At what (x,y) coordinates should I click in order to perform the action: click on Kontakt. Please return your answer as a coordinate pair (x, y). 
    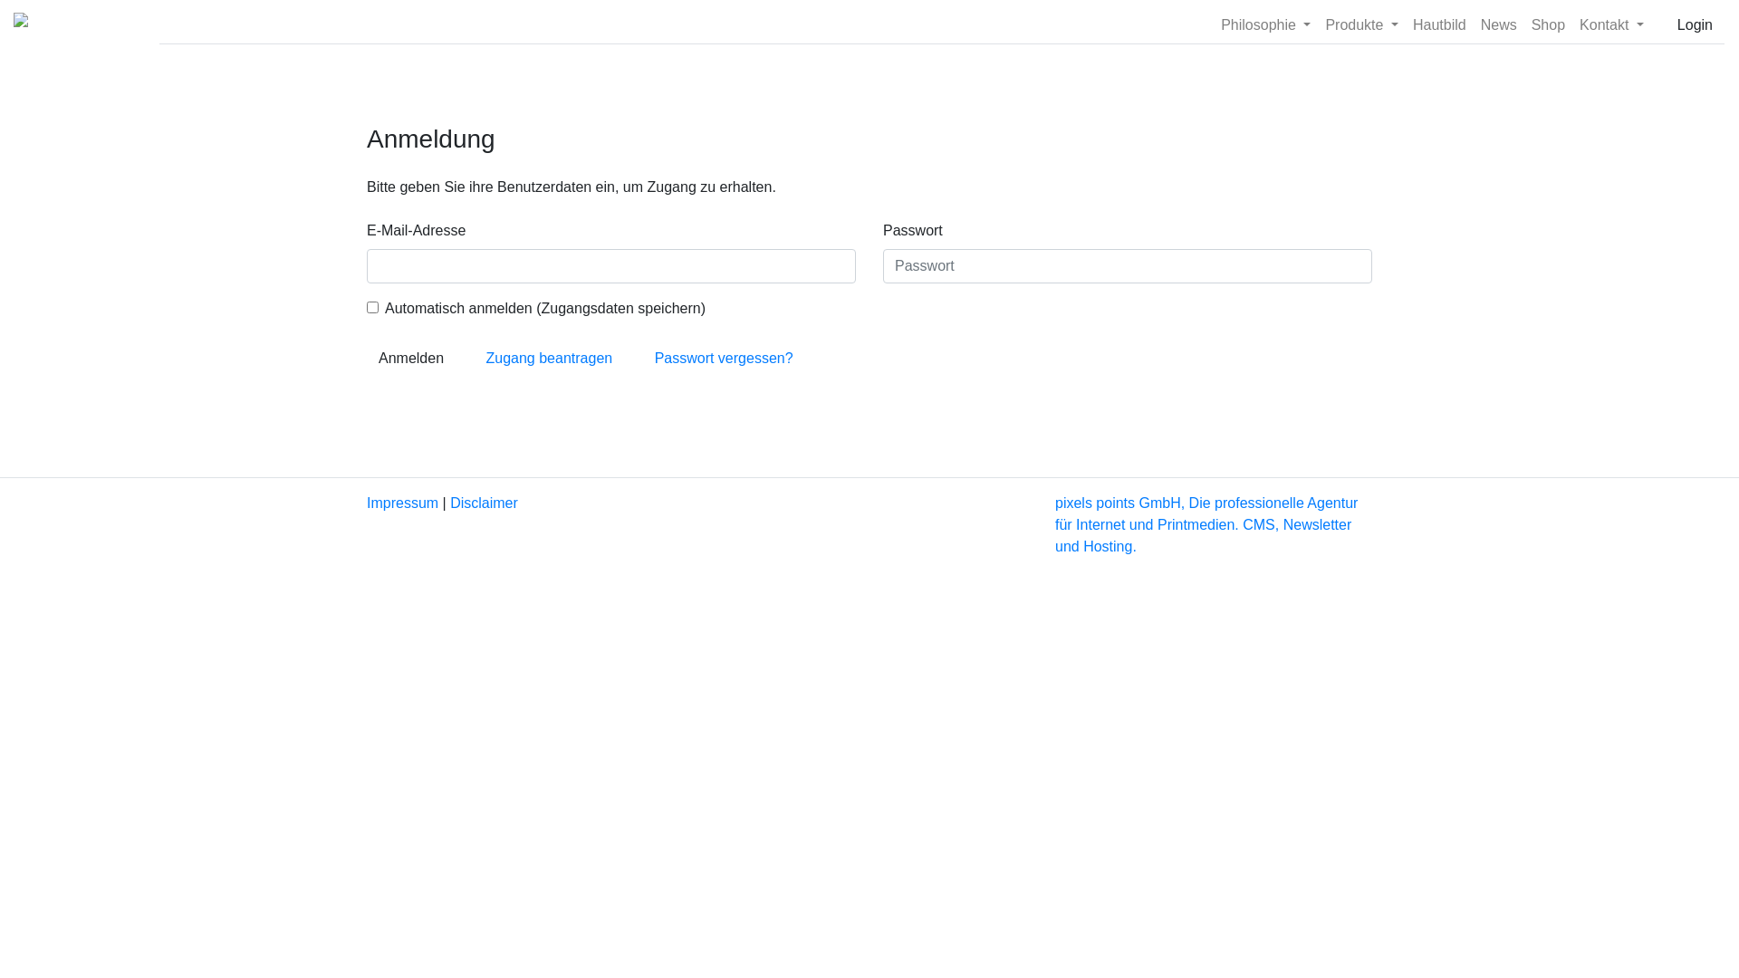
    Looking at the image, I should click on (1612, 25).